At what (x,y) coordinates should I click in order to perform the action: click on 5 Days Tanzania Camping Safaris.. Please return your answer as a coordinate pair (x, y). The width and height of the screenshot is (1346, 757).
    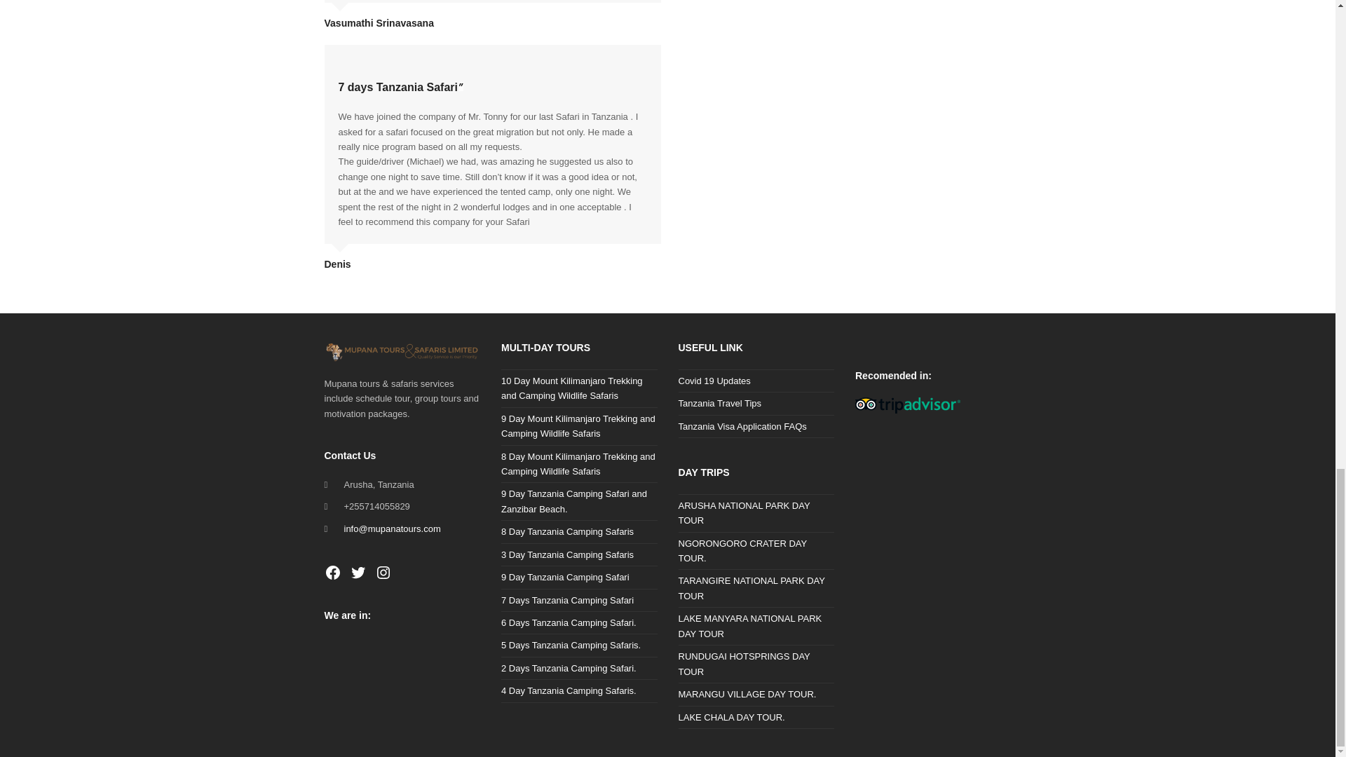
    Looking at the image, I should click on (571, 645).